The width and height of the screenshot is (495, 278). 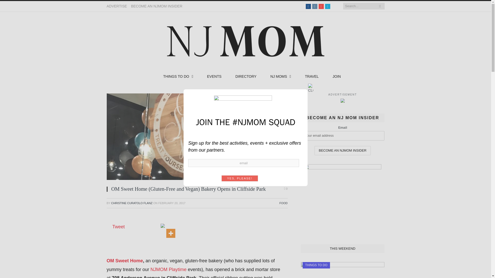 What do you see at coordinates (240, 178) in the screenshot?
I see `Yes, Please!` at bounding box center [240, 178].